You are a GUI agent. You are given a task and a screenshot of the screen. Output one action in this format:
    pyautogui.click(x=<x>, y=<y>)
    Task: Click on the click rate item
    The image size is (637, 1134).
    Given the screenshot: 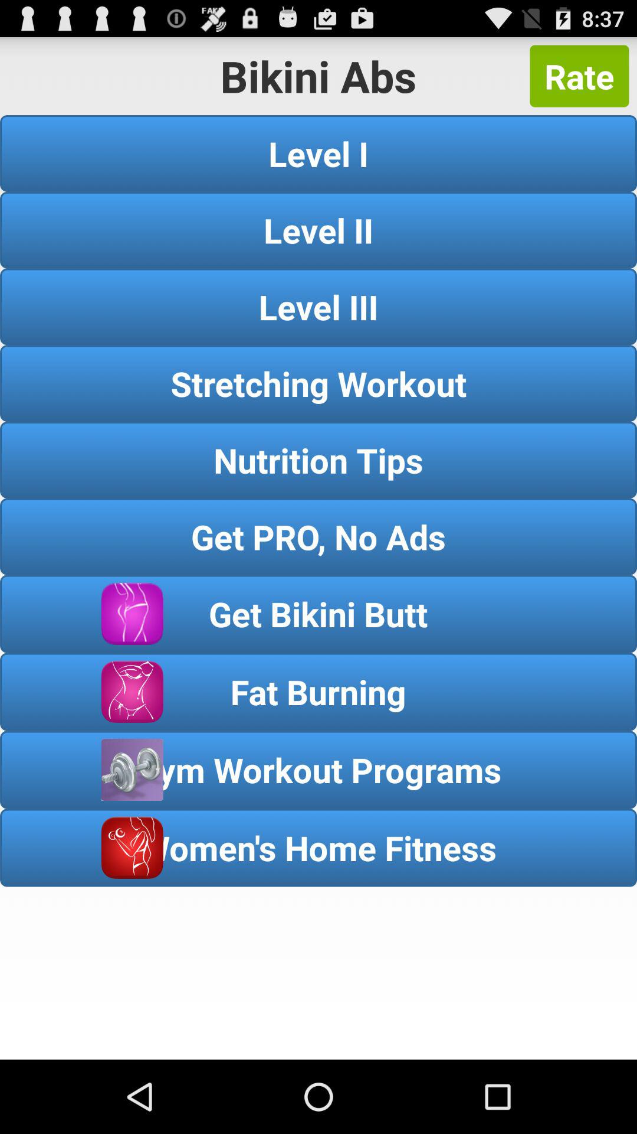 What is the action you would take?
    pyautogui.click(x=579, y=76)
    